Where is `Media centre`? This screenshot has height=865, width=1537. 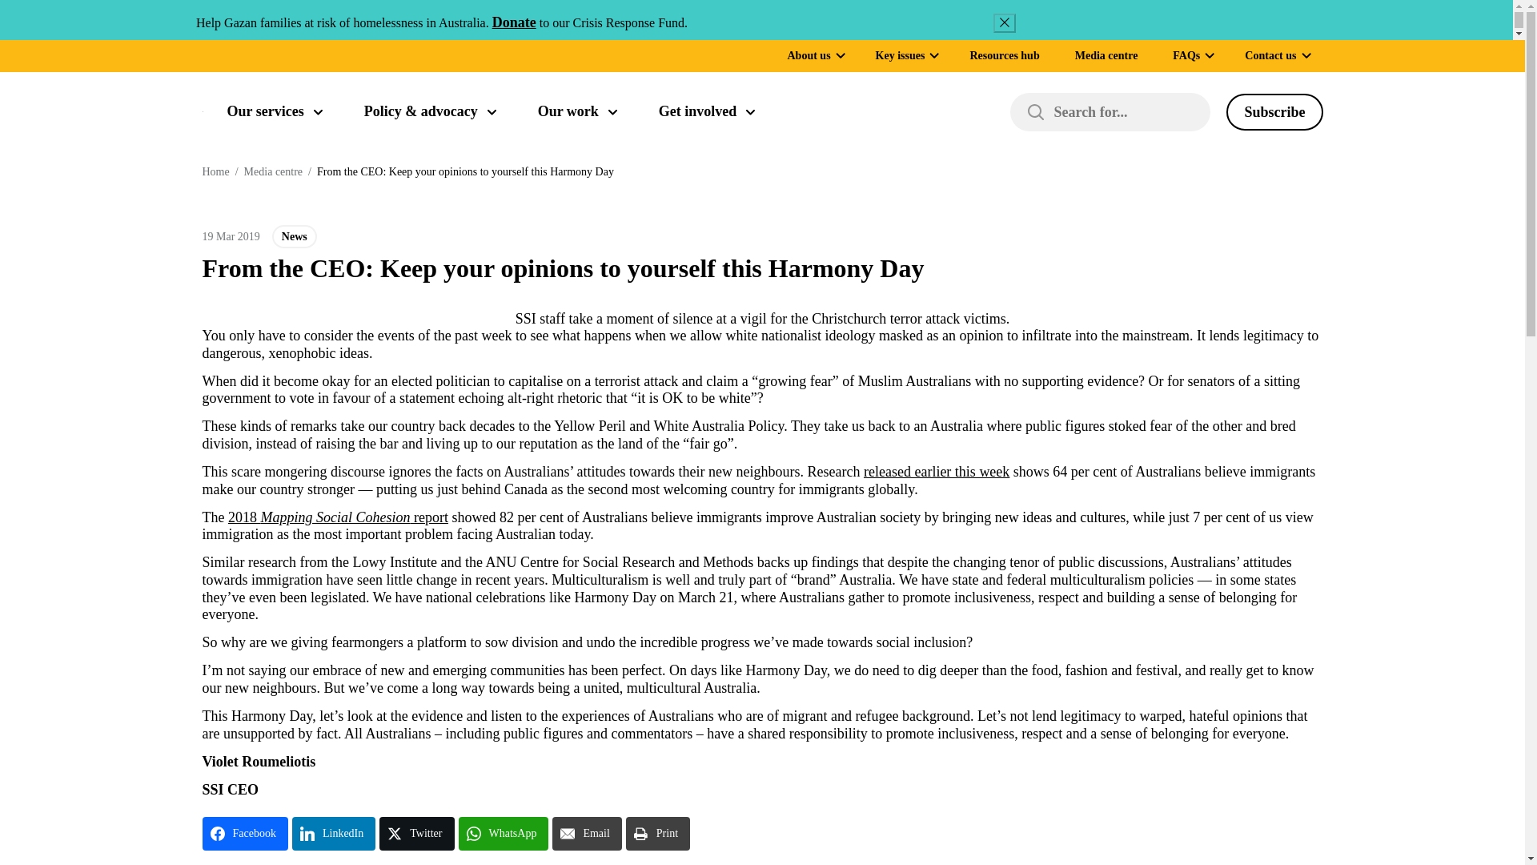 Media centre is located at coordinates (1106, 55).